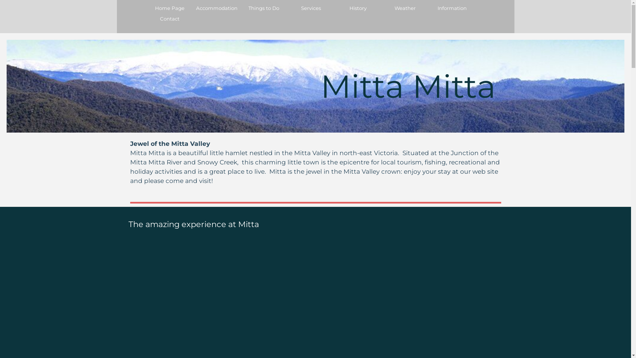 This screenshot has width=636, height=358. What do you see at coordinates (358, 8) in the screenshot?
I see `History` at bounding box center [358, 8].